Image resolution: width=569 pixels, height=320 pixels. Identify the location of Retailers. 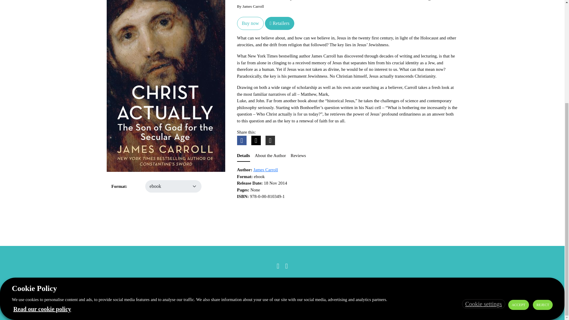
(279, 23).